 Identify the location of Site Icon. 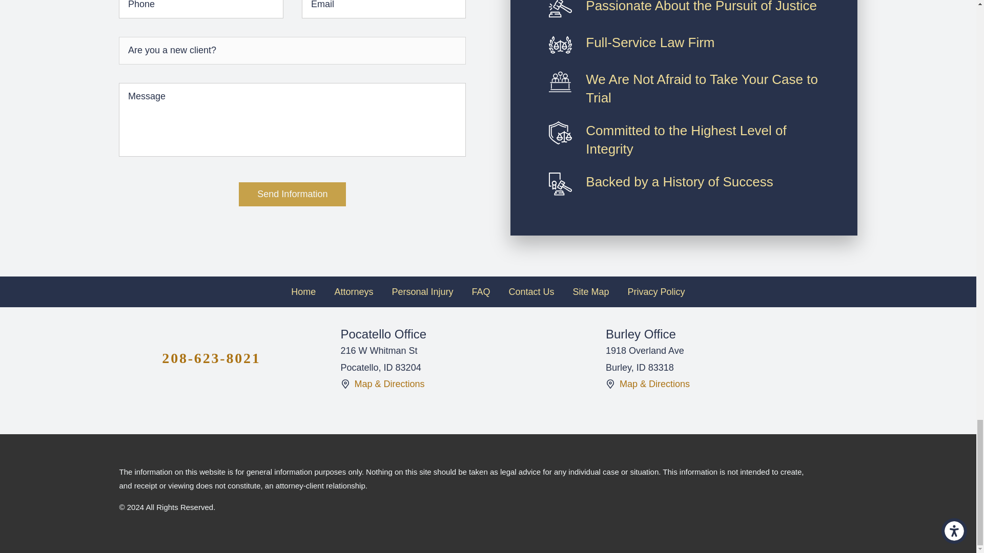
(344, 384).